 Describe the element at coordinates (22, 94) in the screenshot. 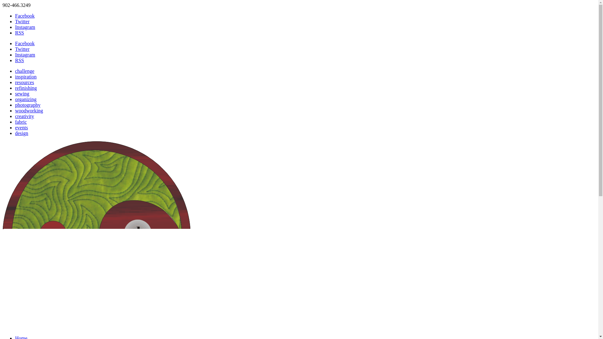

I see `sewing` at that location.